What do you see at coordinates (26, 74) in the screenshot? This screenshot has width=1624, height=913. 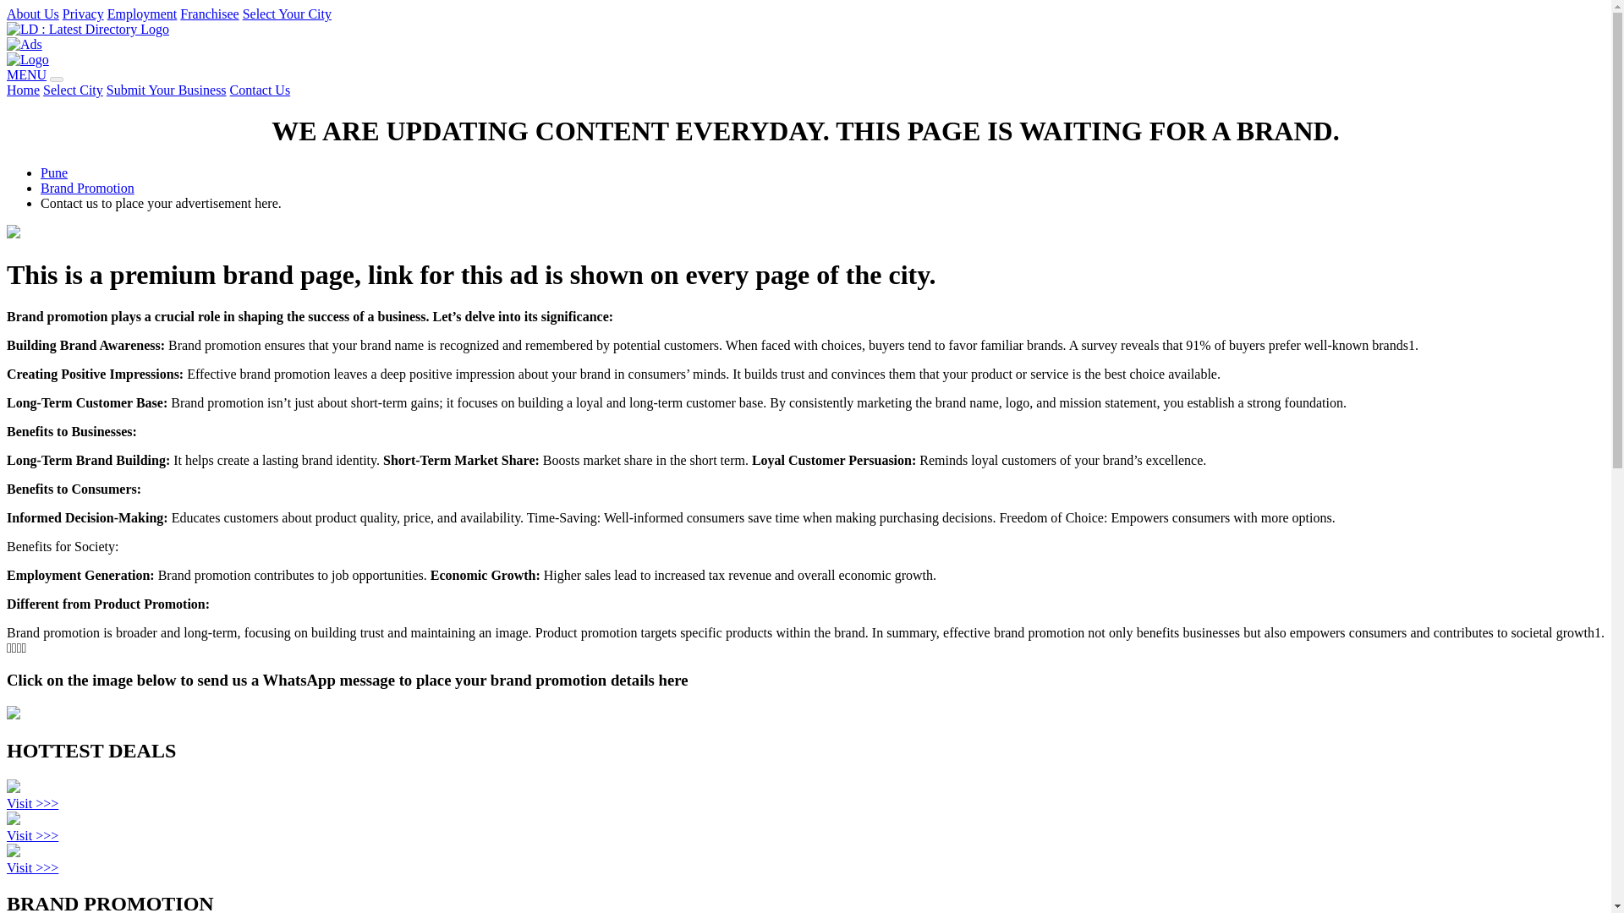 I see `MENU` at bounding box center [26, 74].